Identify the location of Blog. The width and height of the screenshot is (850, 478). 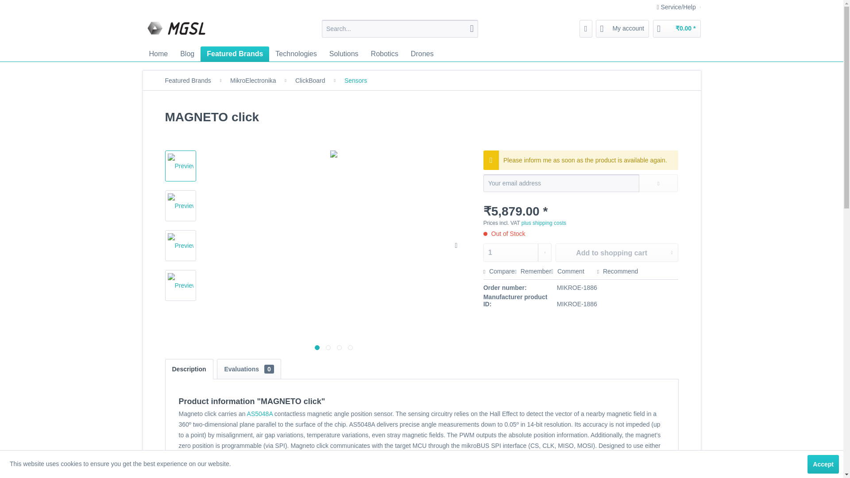
(187, 54).